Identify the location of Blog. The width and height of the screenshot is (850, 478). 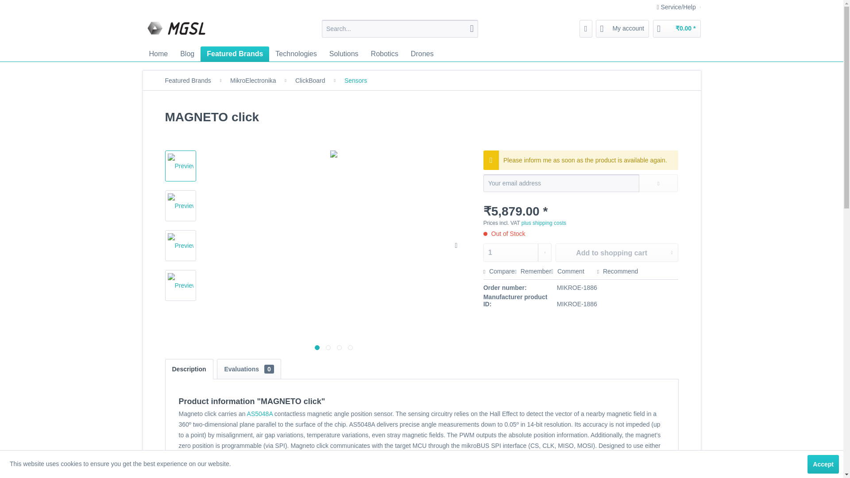
(187, 54).